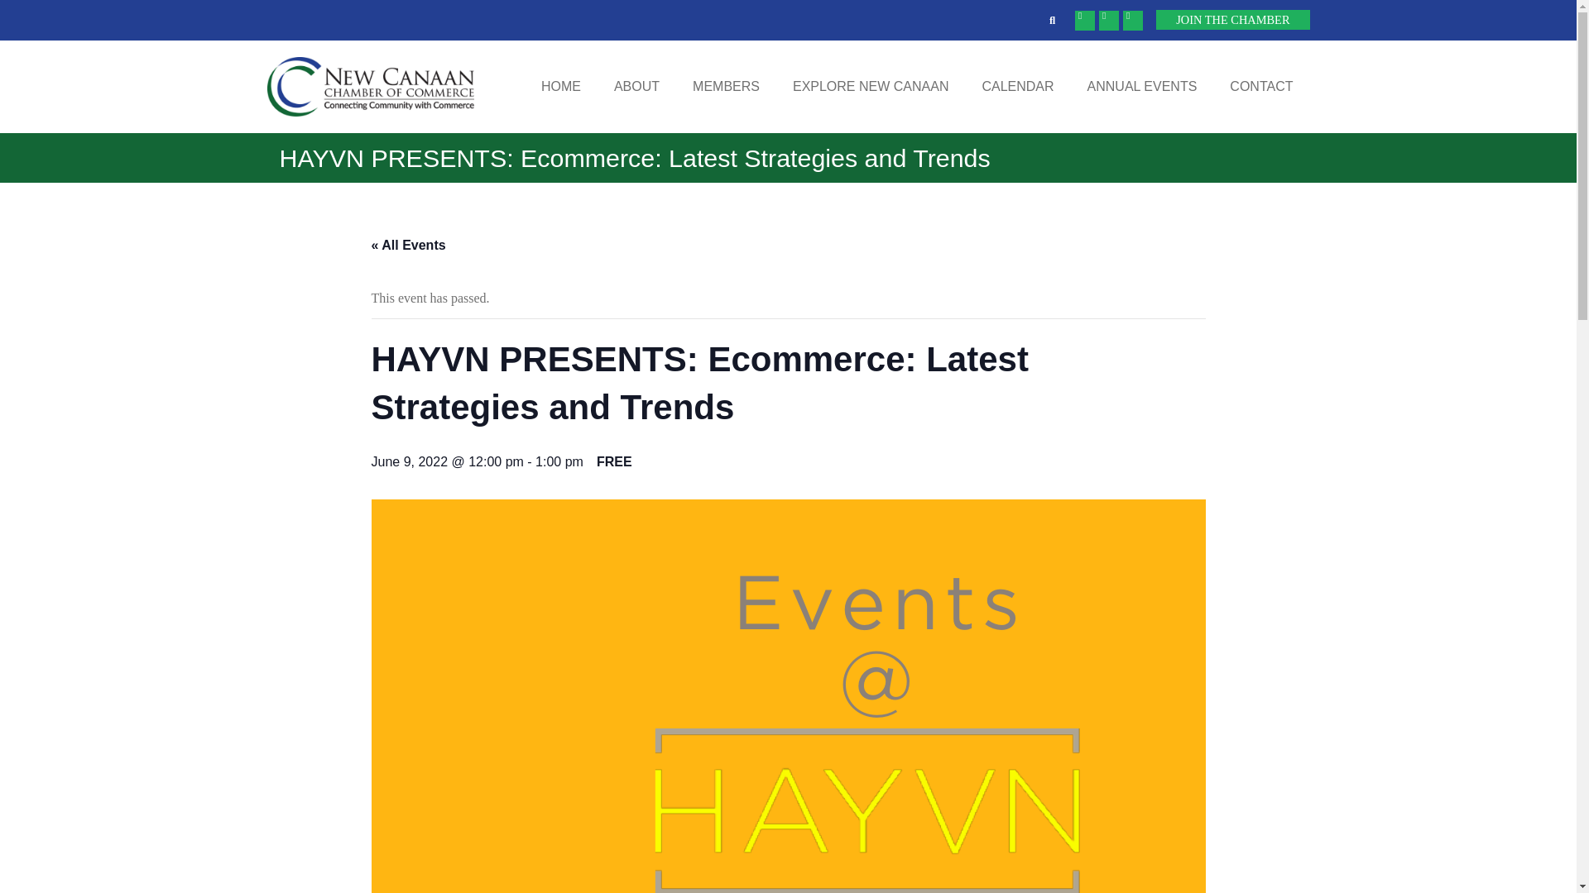  I want to click on EXPLORE NEW CANAAN, so click(871, 87).